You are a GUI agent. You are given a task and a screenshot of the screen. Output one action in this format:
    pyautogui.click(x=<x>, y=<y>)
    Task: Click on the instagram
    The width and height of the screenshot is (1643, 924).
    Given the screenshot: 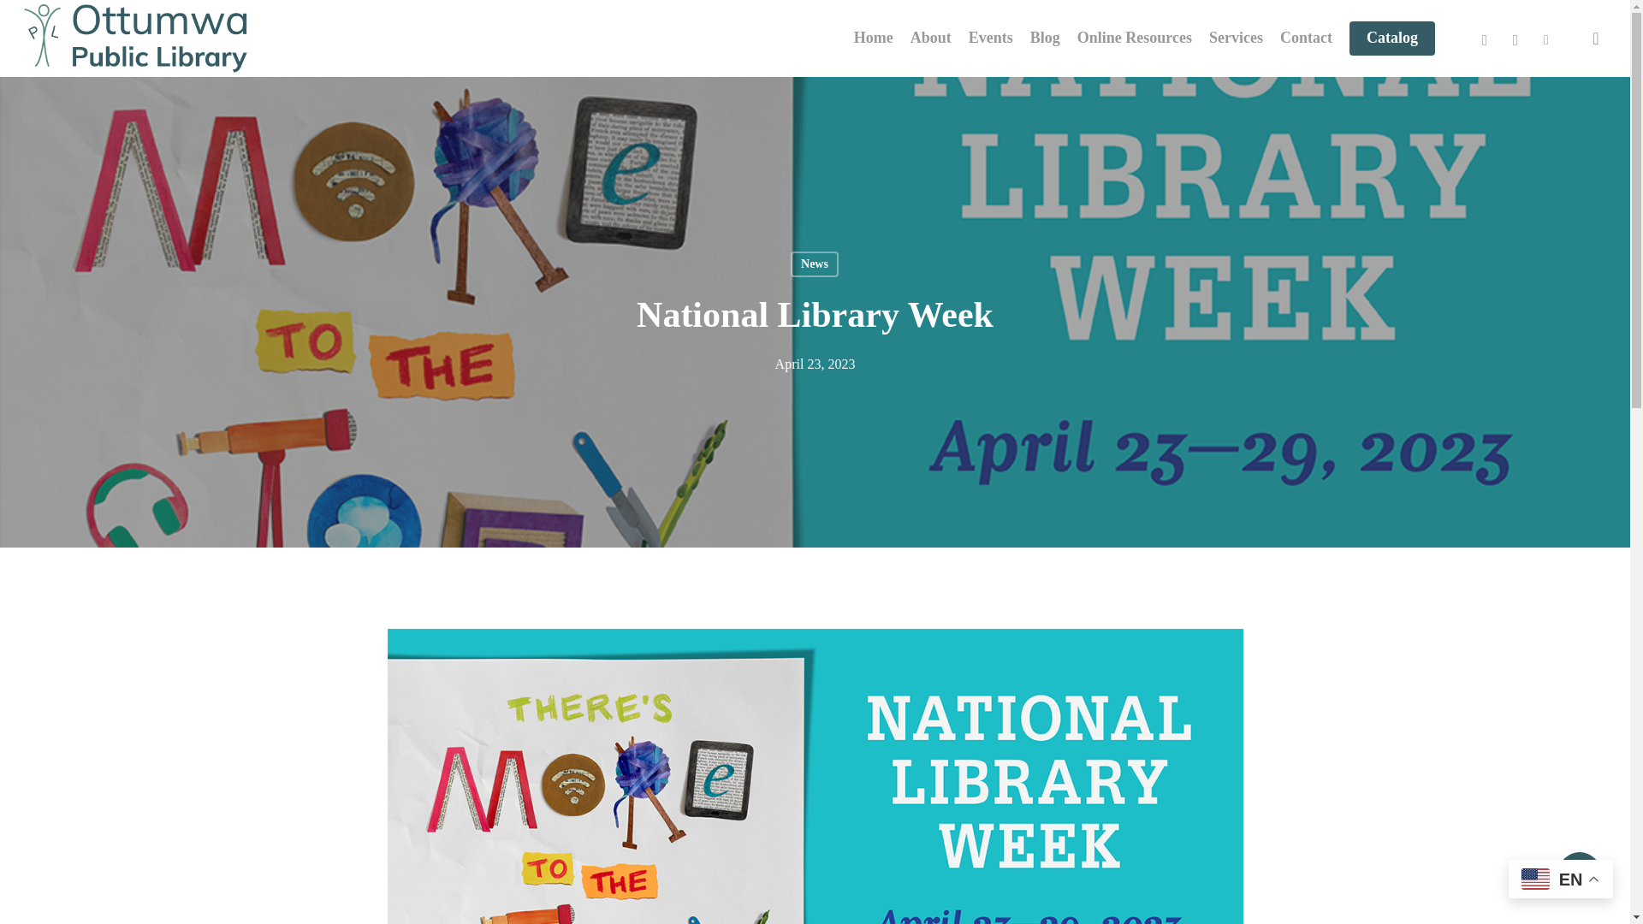 What is the action you would take?
    pyautogui.click(x=1515, y=38)
    